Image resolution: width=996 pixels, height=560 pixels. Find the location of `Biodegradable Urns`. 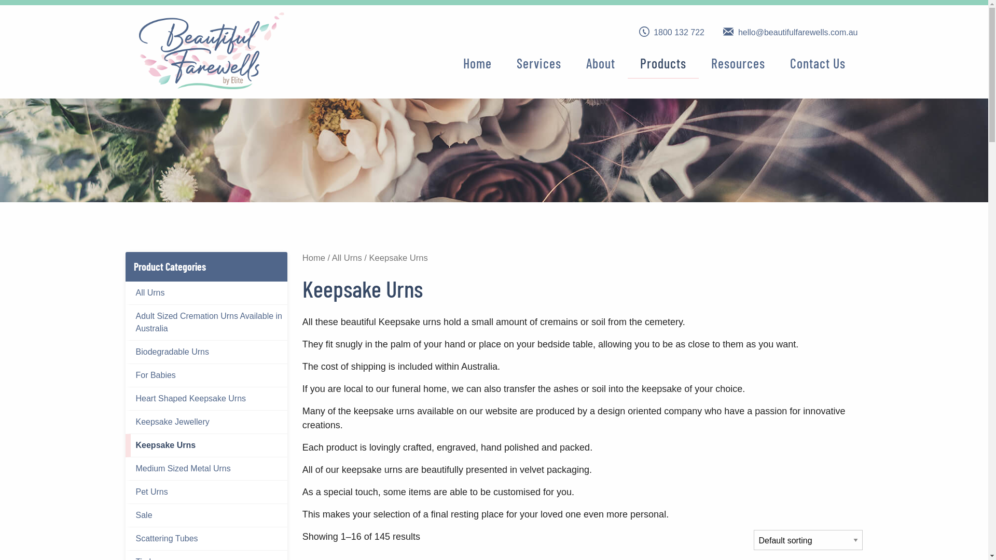

Biodegradable Urns is located at coordinates (206, 353).